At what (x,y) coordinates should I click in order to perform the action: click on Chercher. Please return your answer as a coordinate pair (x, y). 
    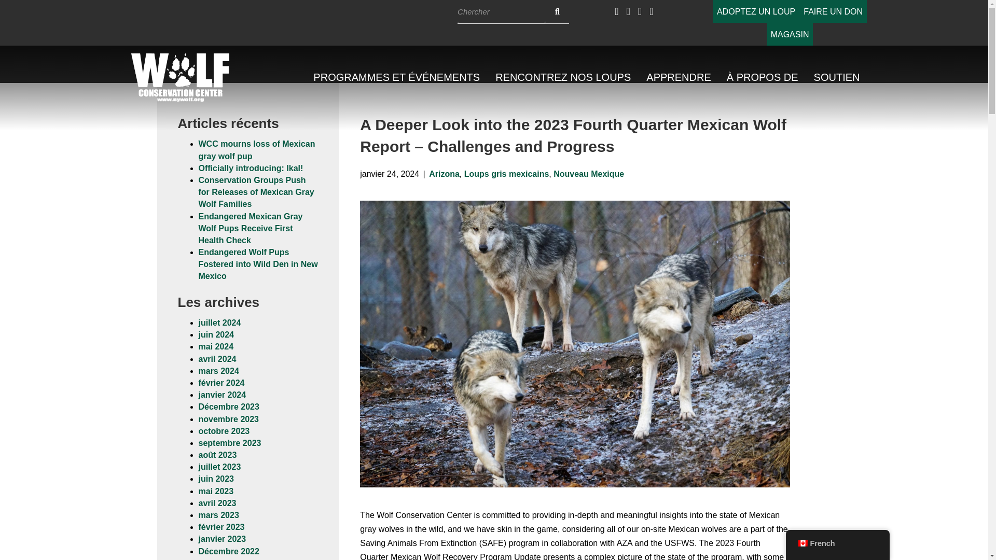
    Looking at the image, I should click on (501, 11).